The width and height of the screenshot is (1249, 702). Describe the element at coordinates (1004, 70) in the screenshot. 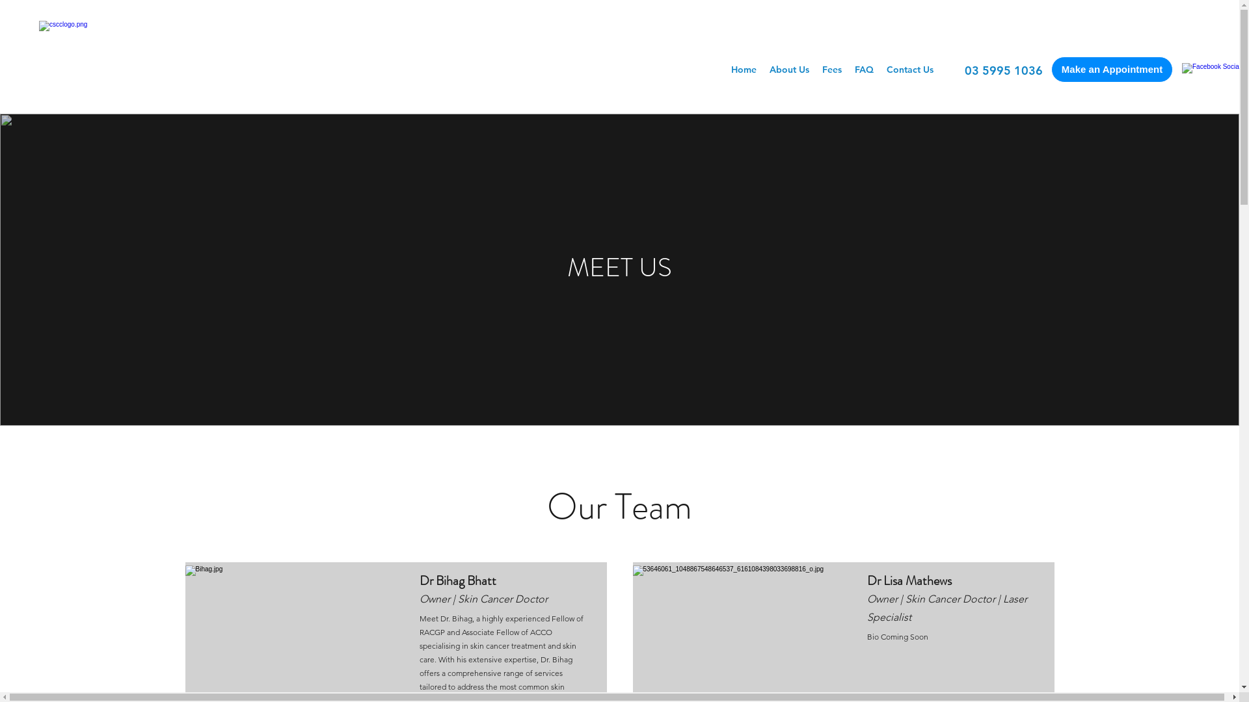

I see `03 5995 1036` at that location.